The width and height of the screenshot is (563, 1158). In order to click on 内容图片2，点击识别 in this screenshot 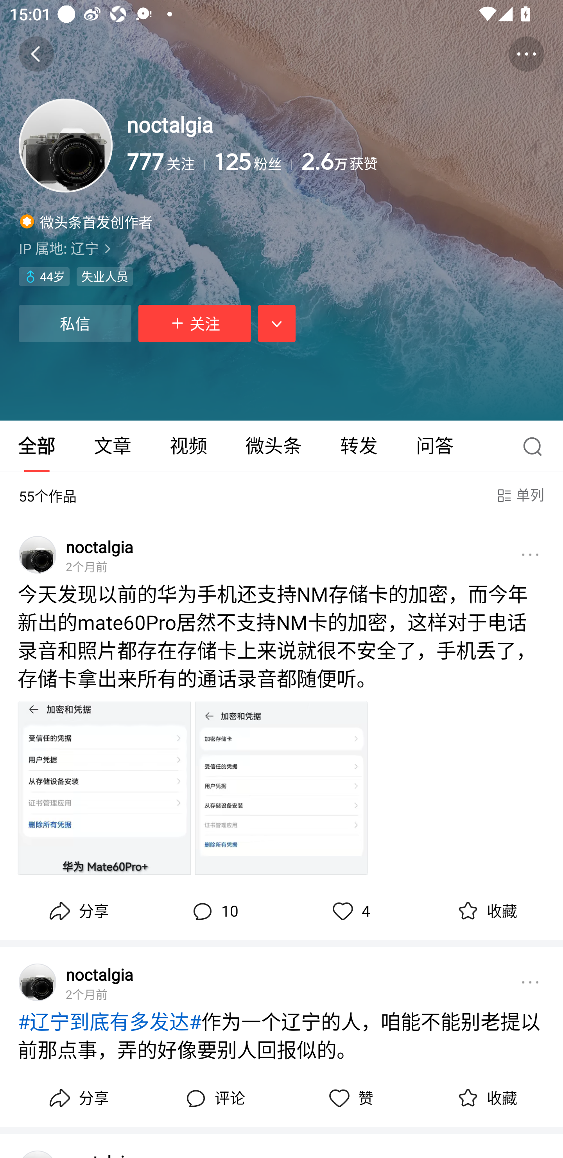, I will do `click(281, 788)`.